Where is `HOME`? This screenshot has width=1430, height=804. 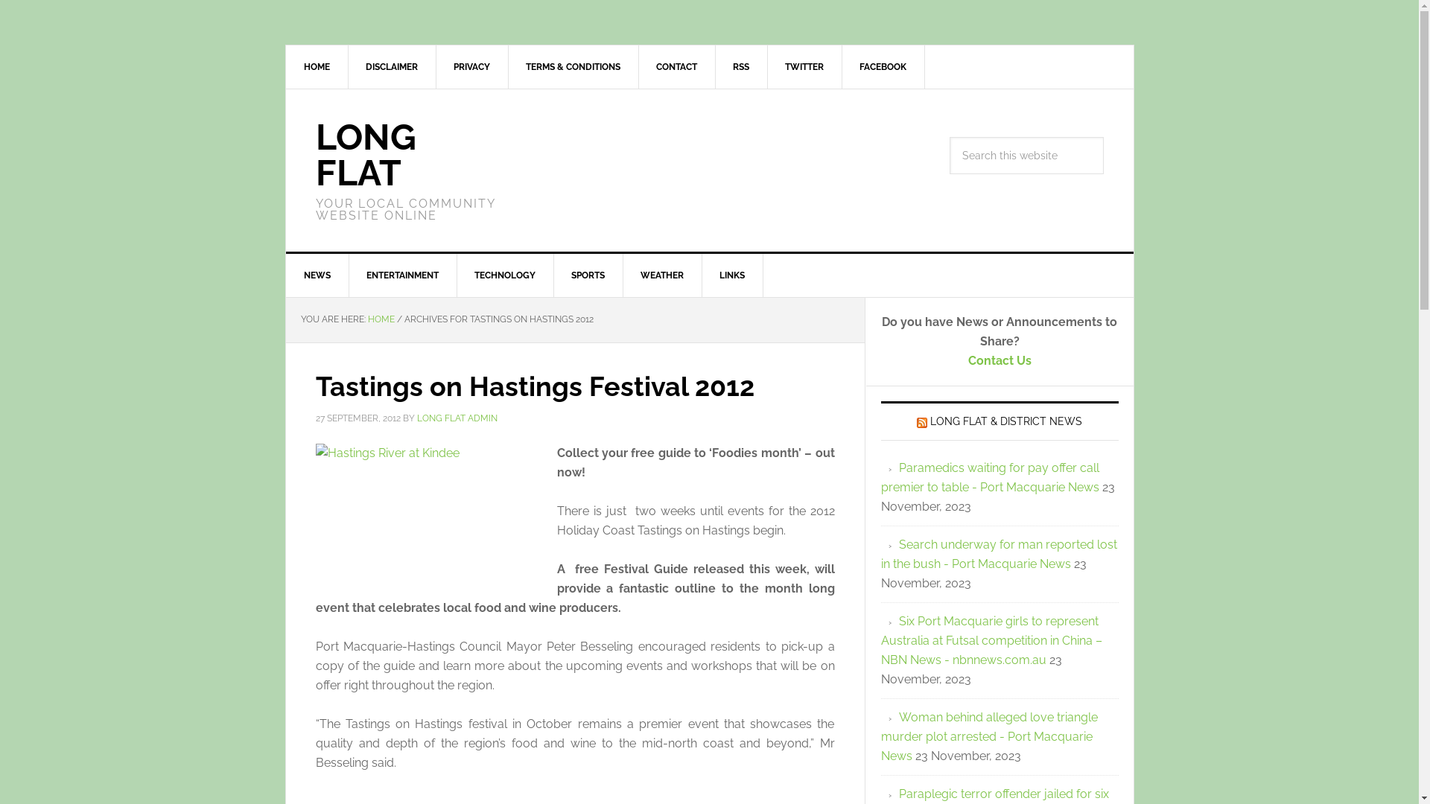
HOME is located at coordinates (381, 319).